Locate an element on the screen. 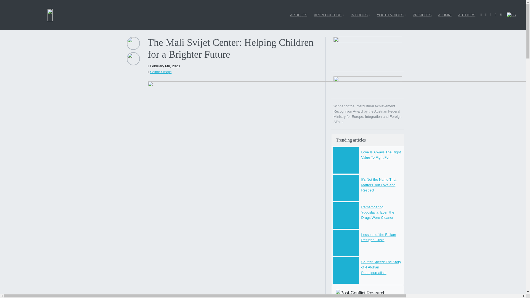 The width and height of the screenshot is (530, 298). PROJECTS is located at coordinates (422, 15).